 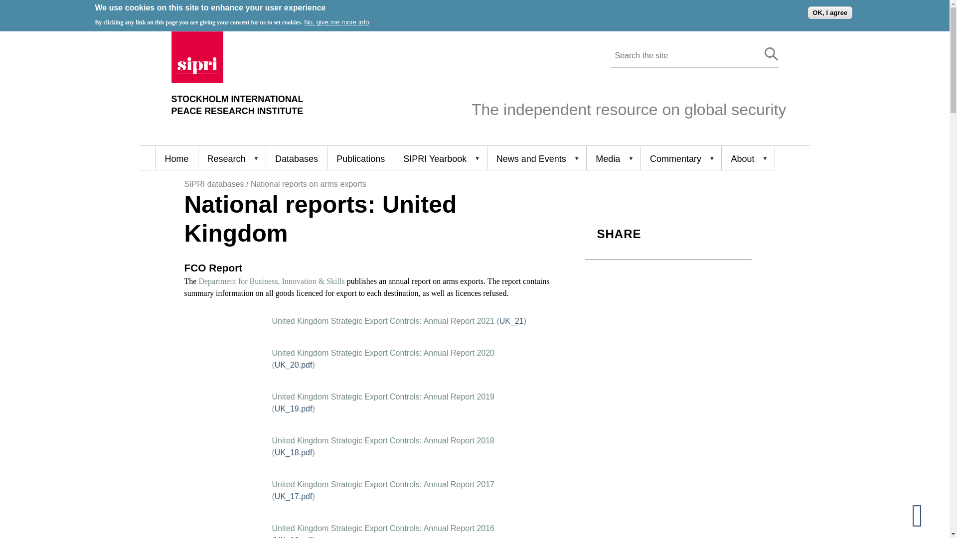 What do you see at coordinates (772, 54) in the screenshot?
I see `Home` at bounding box center [772, 54].